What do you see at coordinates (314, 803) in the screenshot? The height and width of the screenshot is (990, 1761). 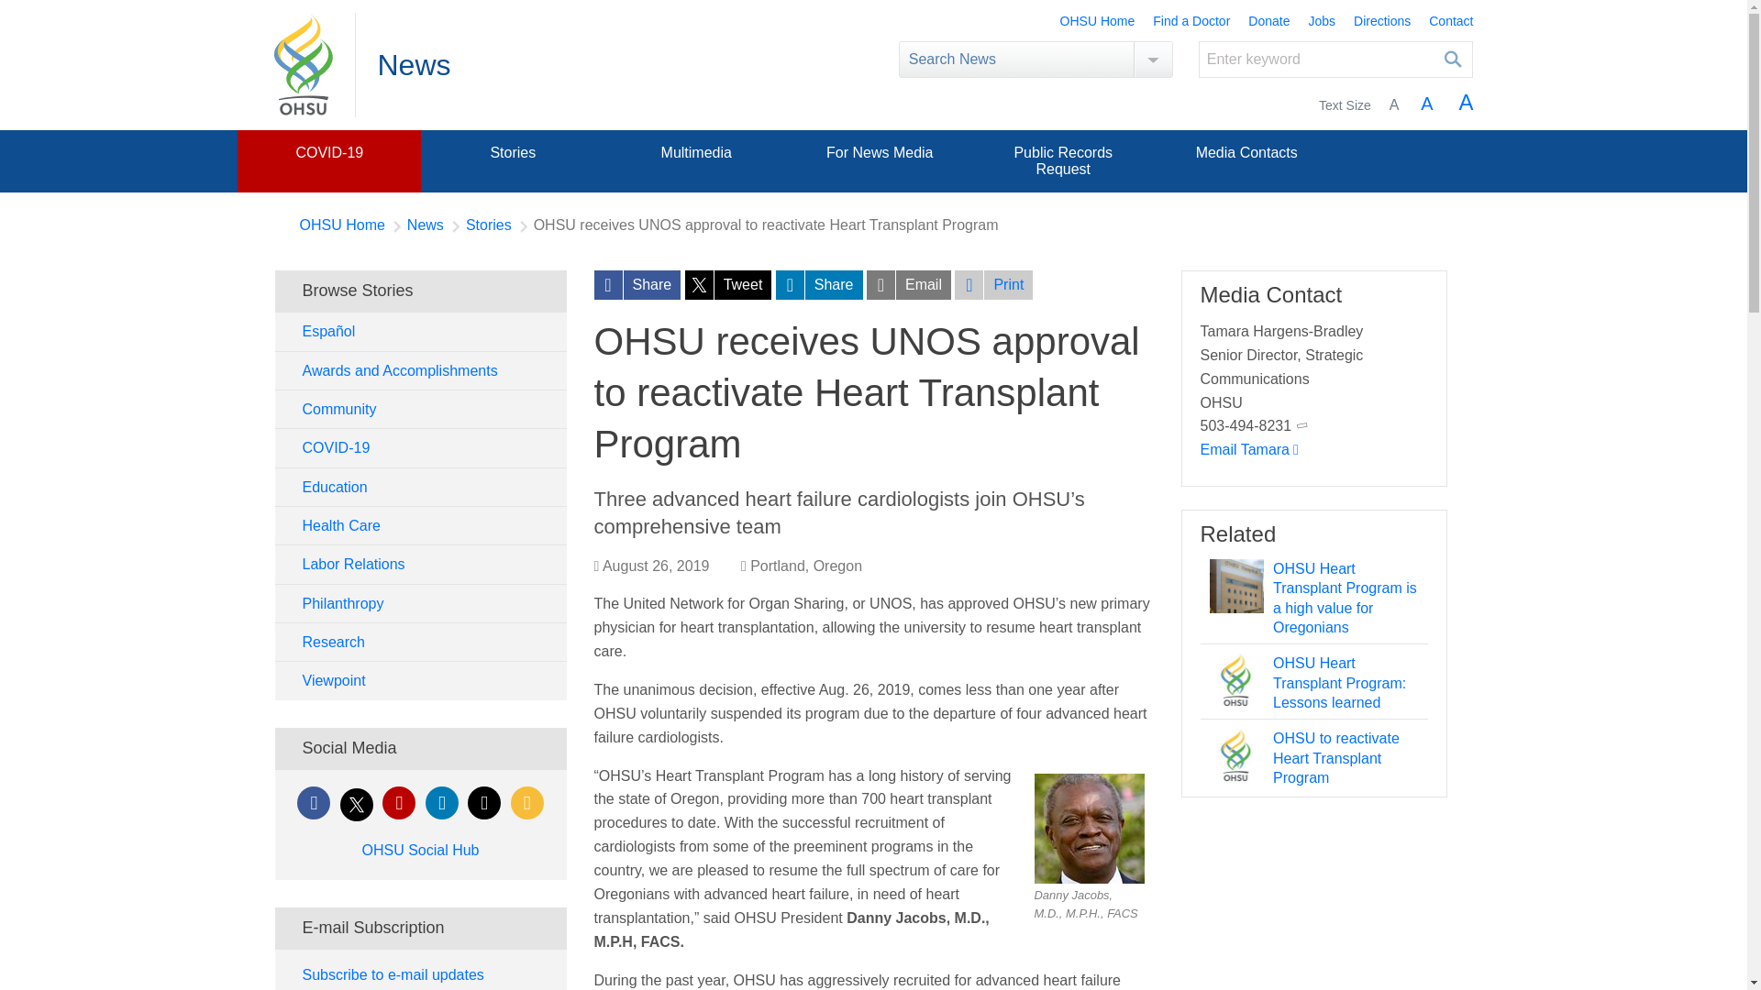 I see `Facebook` at bounding box center [314, 803].